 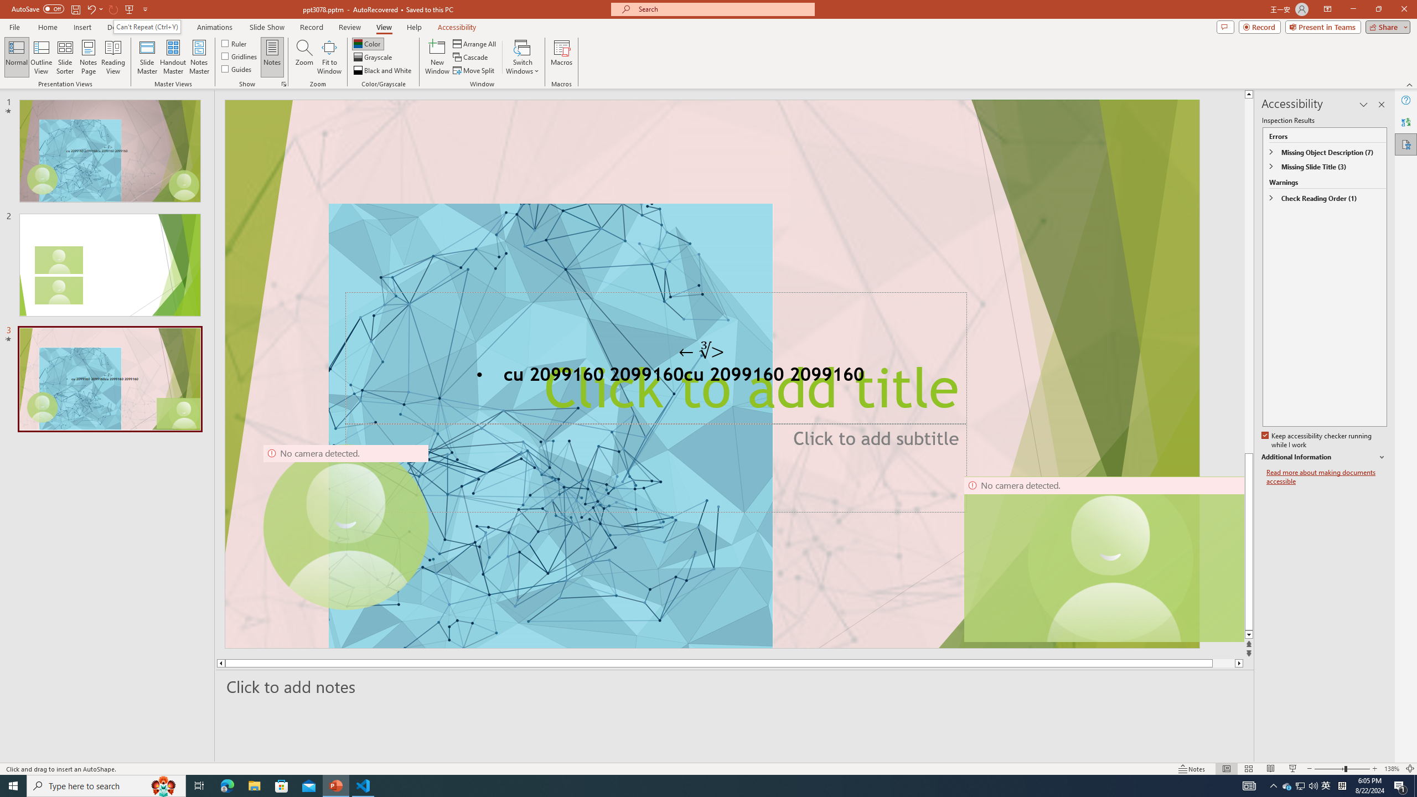 What do you see at coordinates (147, 57) in the screenshot?
I see `Slide Master` at bounding box center [147, 57].